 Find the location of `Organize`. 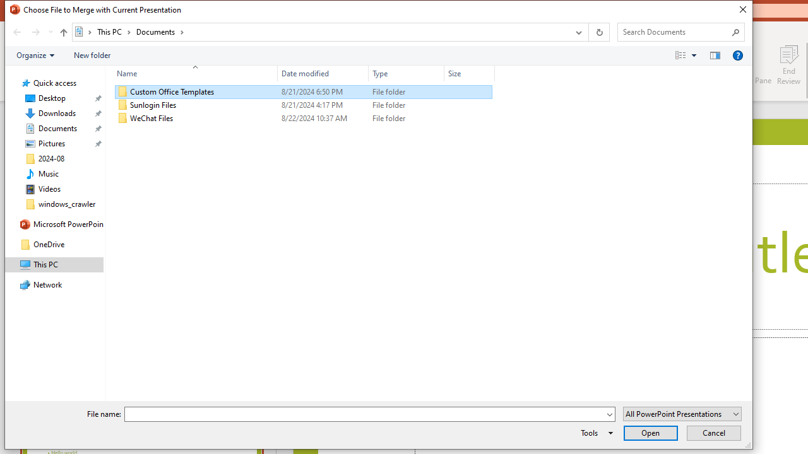

Organize is located at coordinates (35, 55).